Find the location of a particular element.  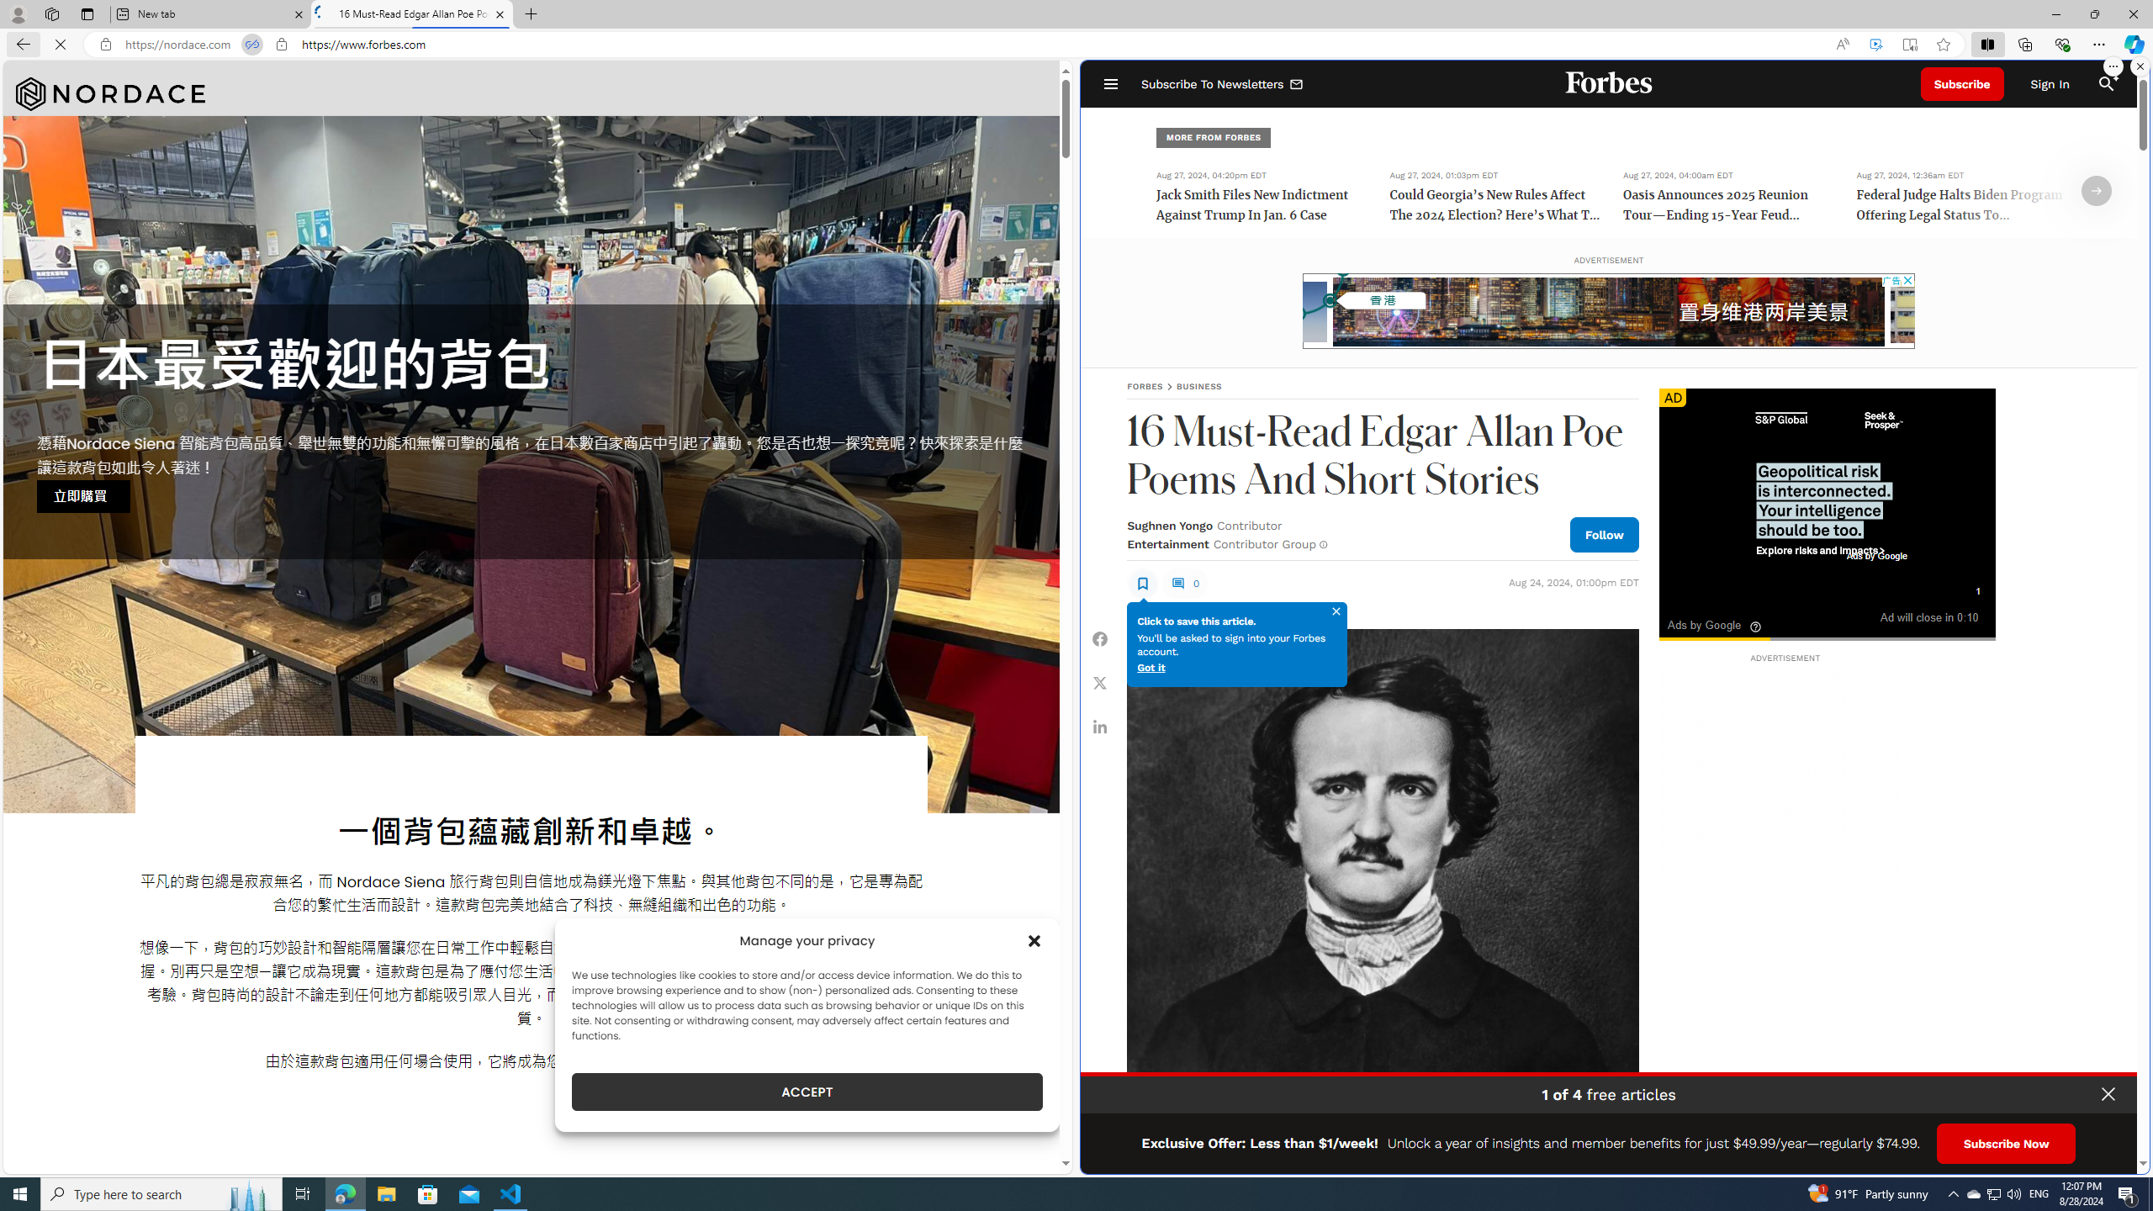

Sughnen Yongo is located at coordinates (1169, 525).